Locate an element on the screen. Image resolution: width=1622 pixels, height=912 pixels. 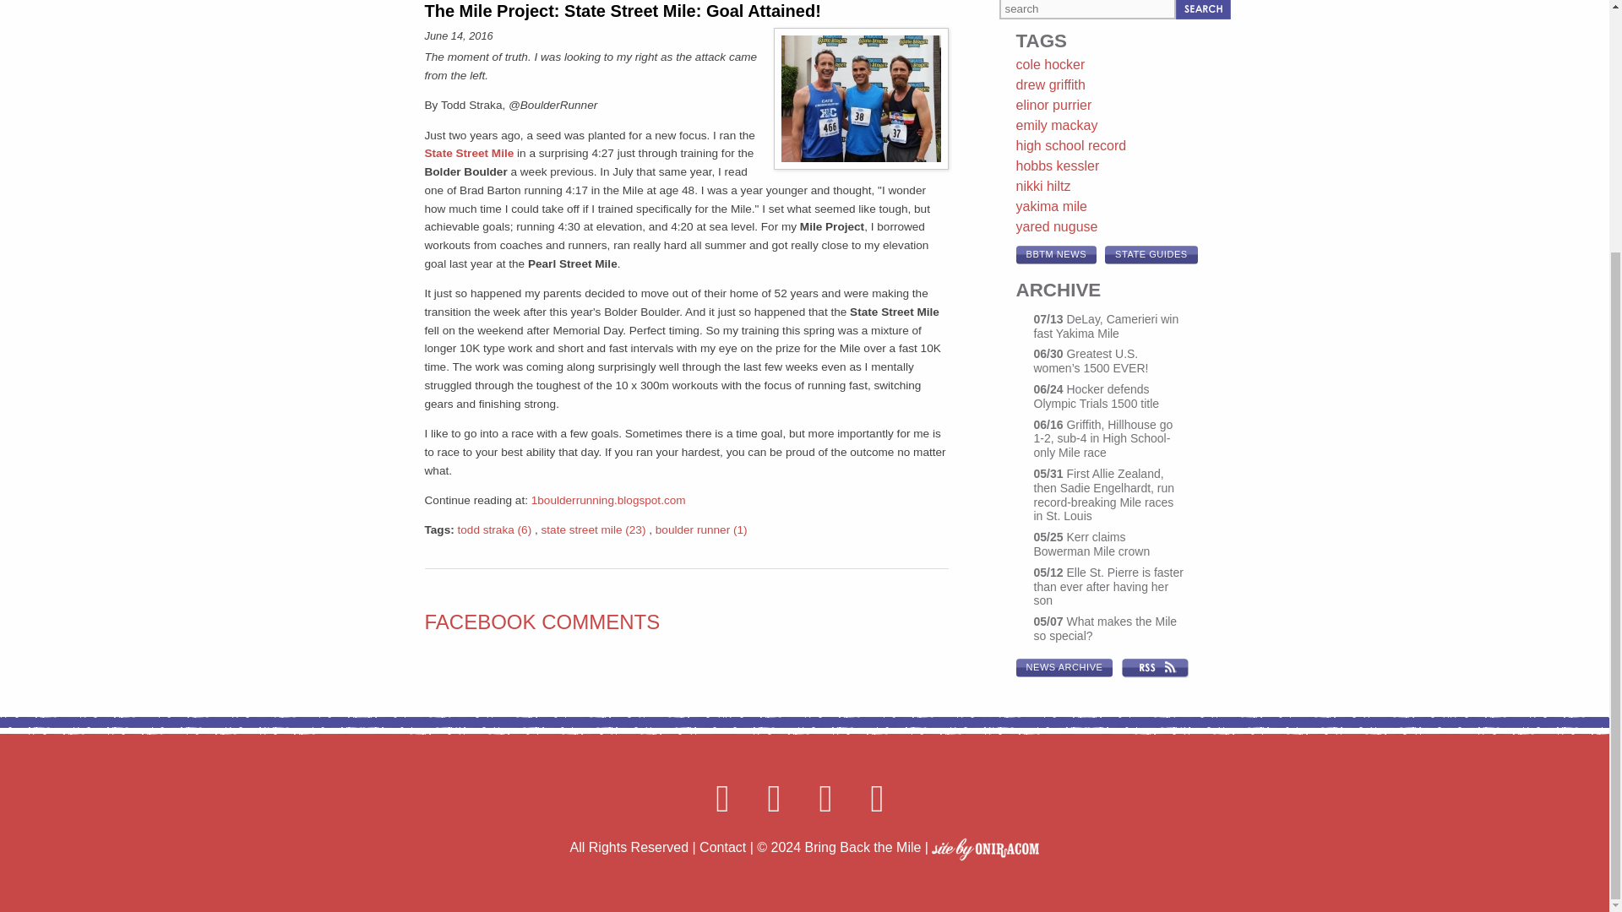
nikki hiltz is located at coordinates (1042, 186).